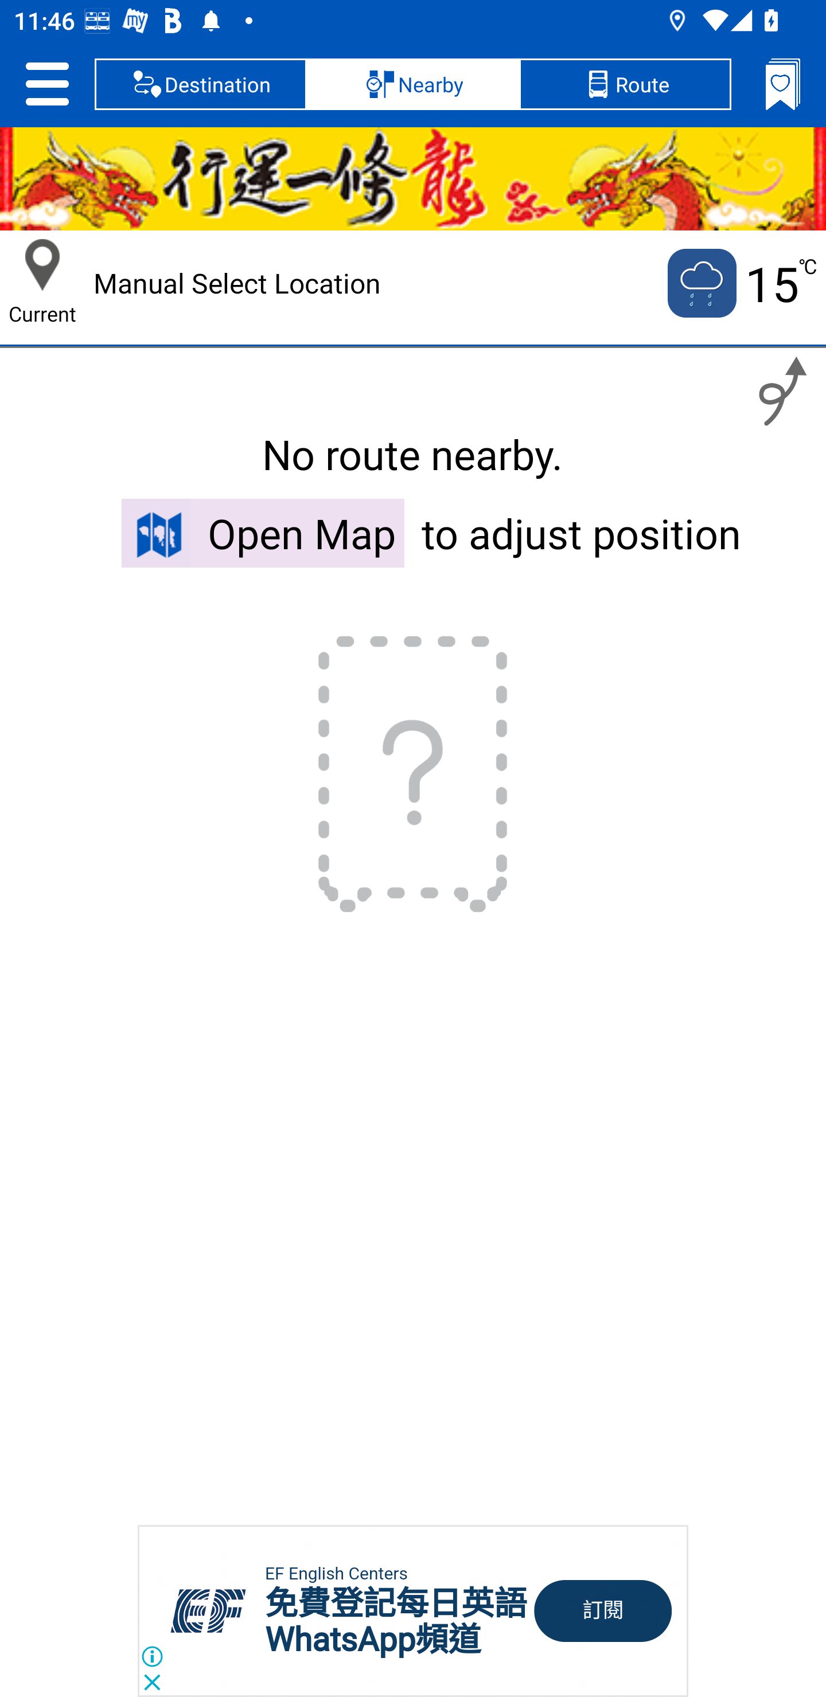 The width and height of the screenshot is (826, 1697). Describe the element at coordinates (336, 1574) in the screenshot. I see `EF English Centers` at that location.